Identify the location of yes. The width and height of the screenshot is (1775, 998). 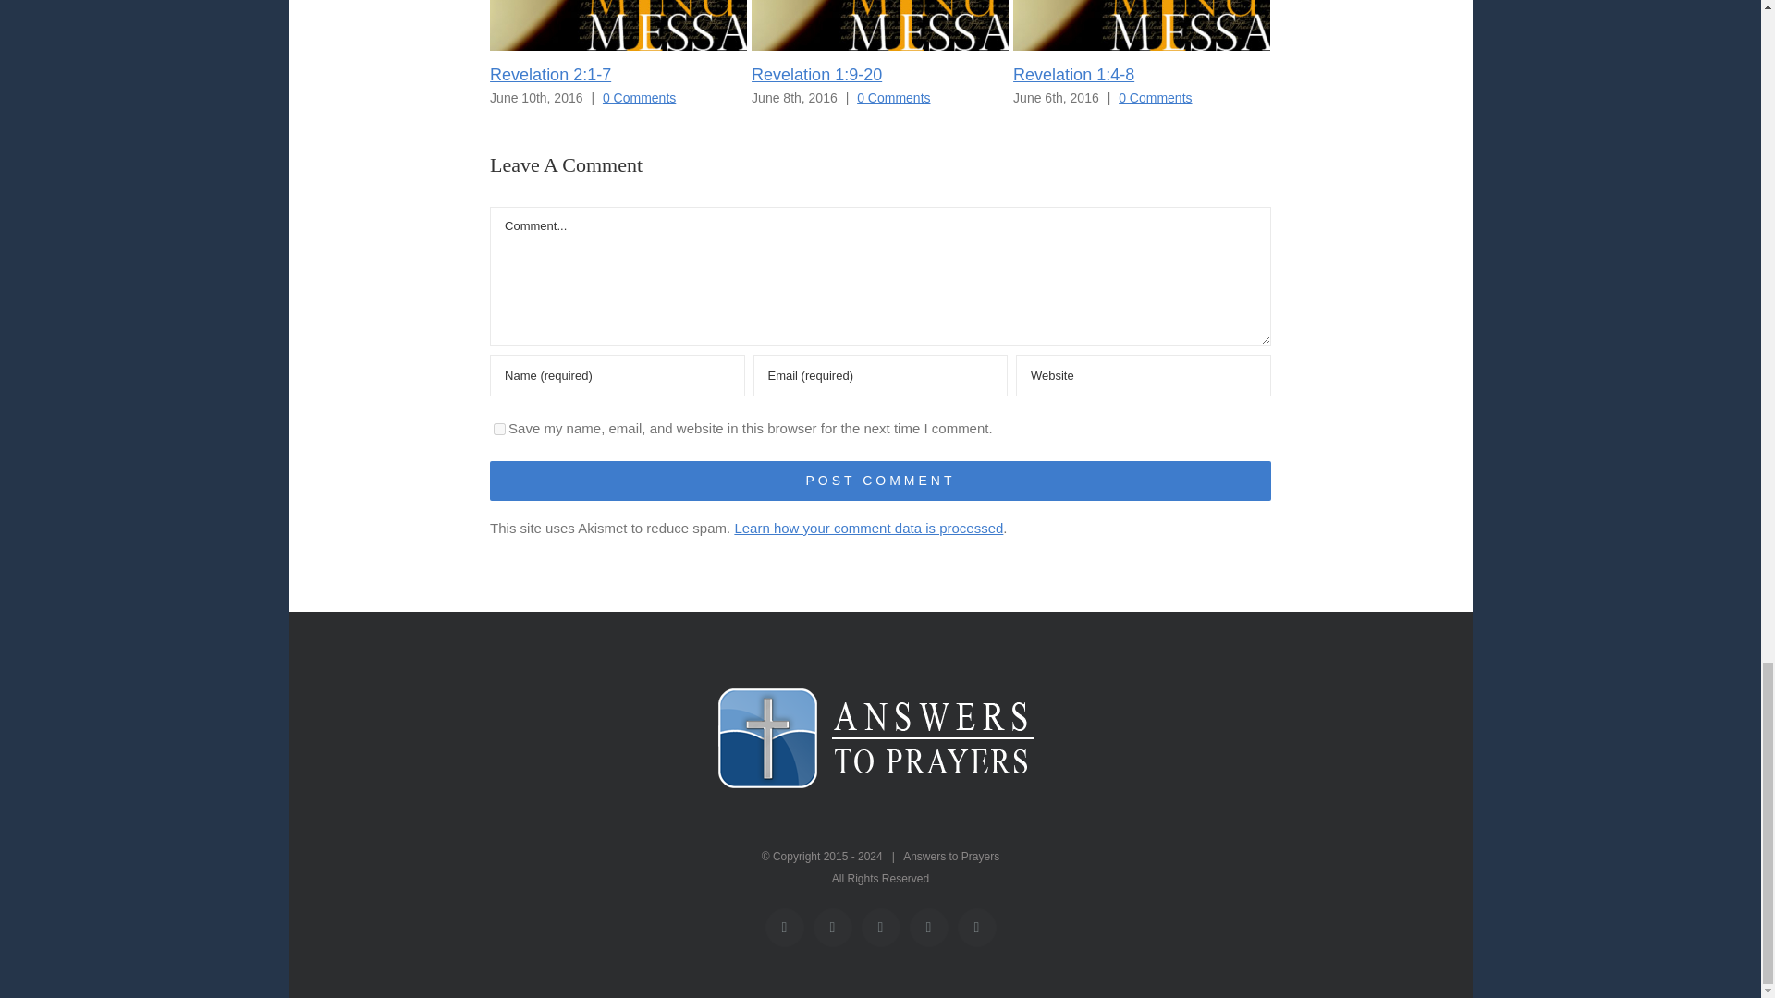
(499, 429).